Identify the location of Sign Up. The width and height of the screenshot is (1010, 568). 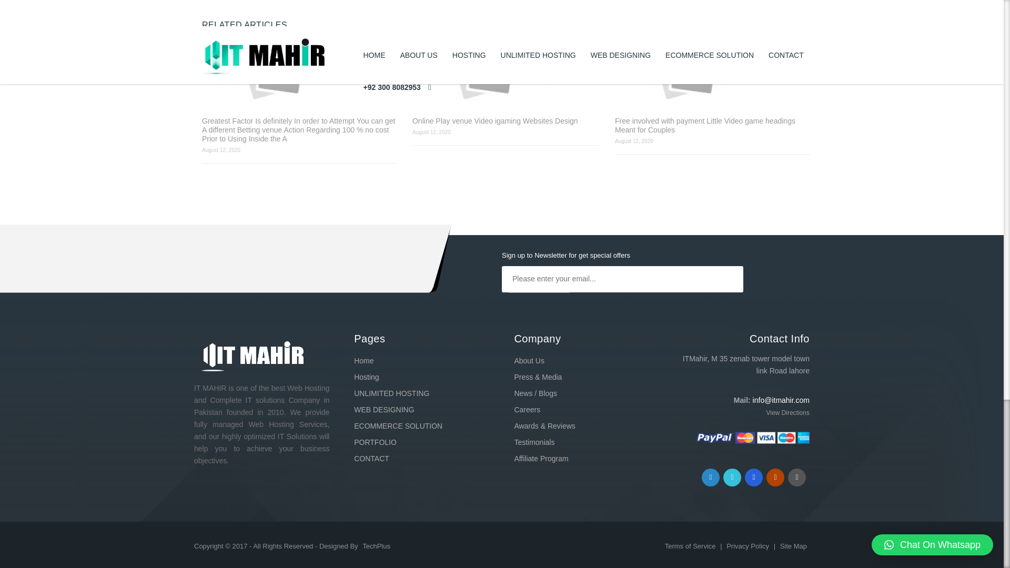
(539, 305).